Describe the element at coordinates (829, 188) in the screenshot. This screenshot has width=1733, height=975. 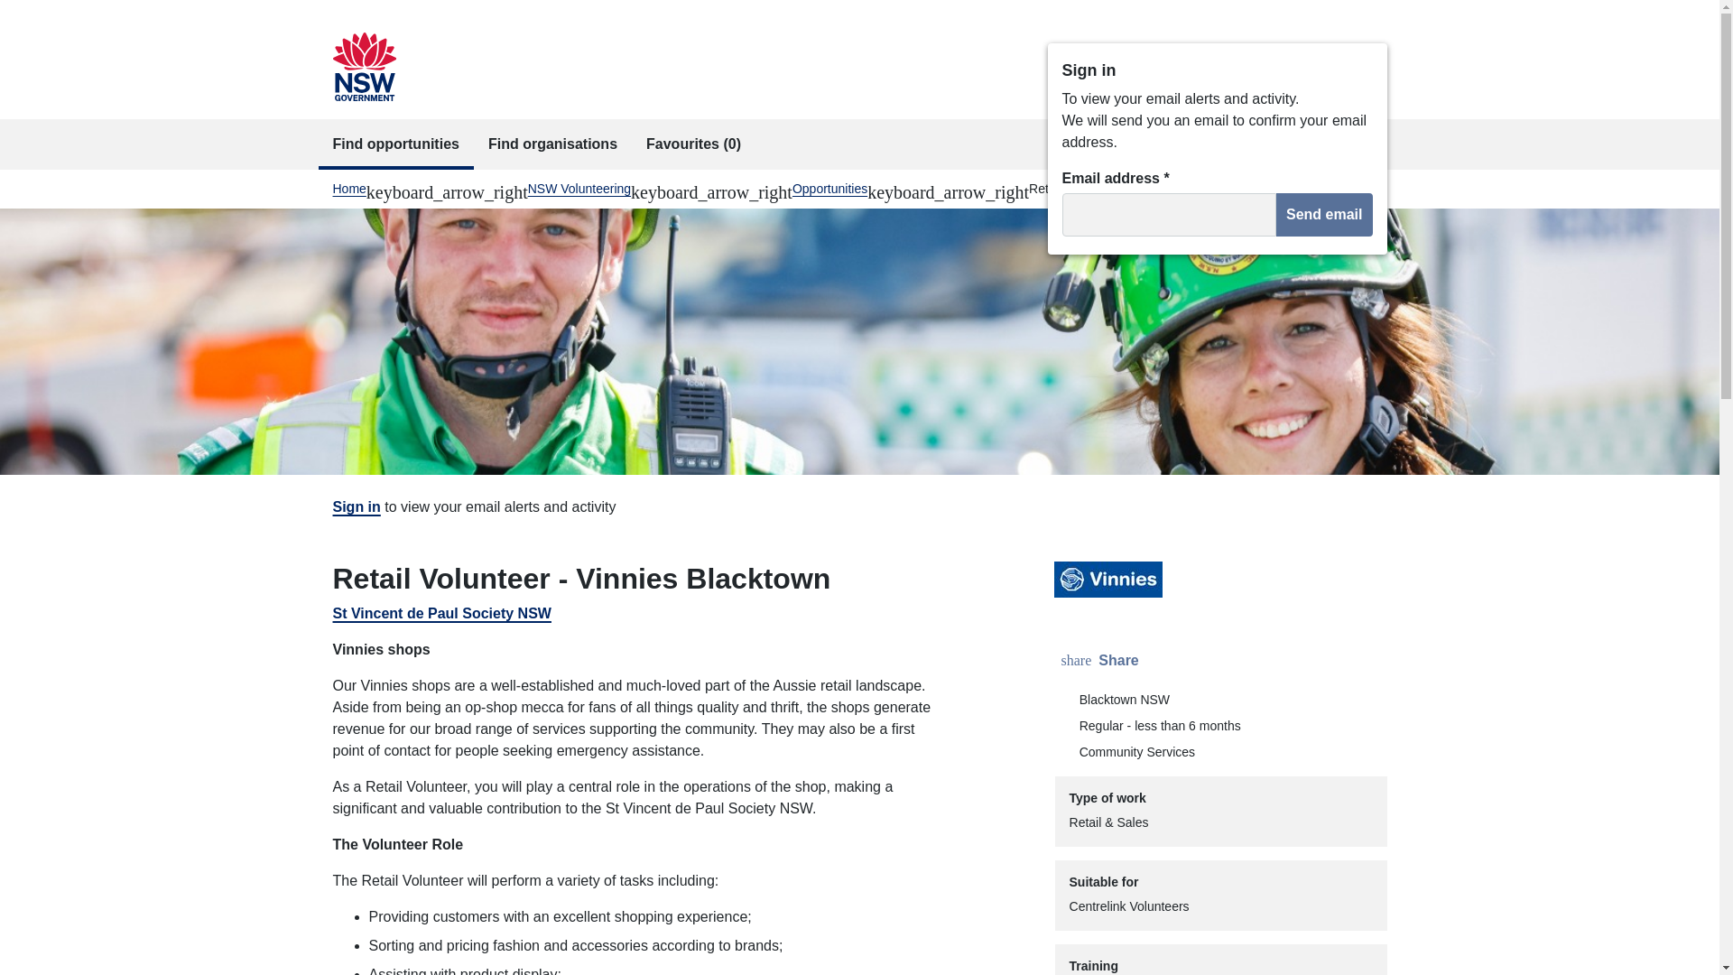
I see `Opportunities` at that location.